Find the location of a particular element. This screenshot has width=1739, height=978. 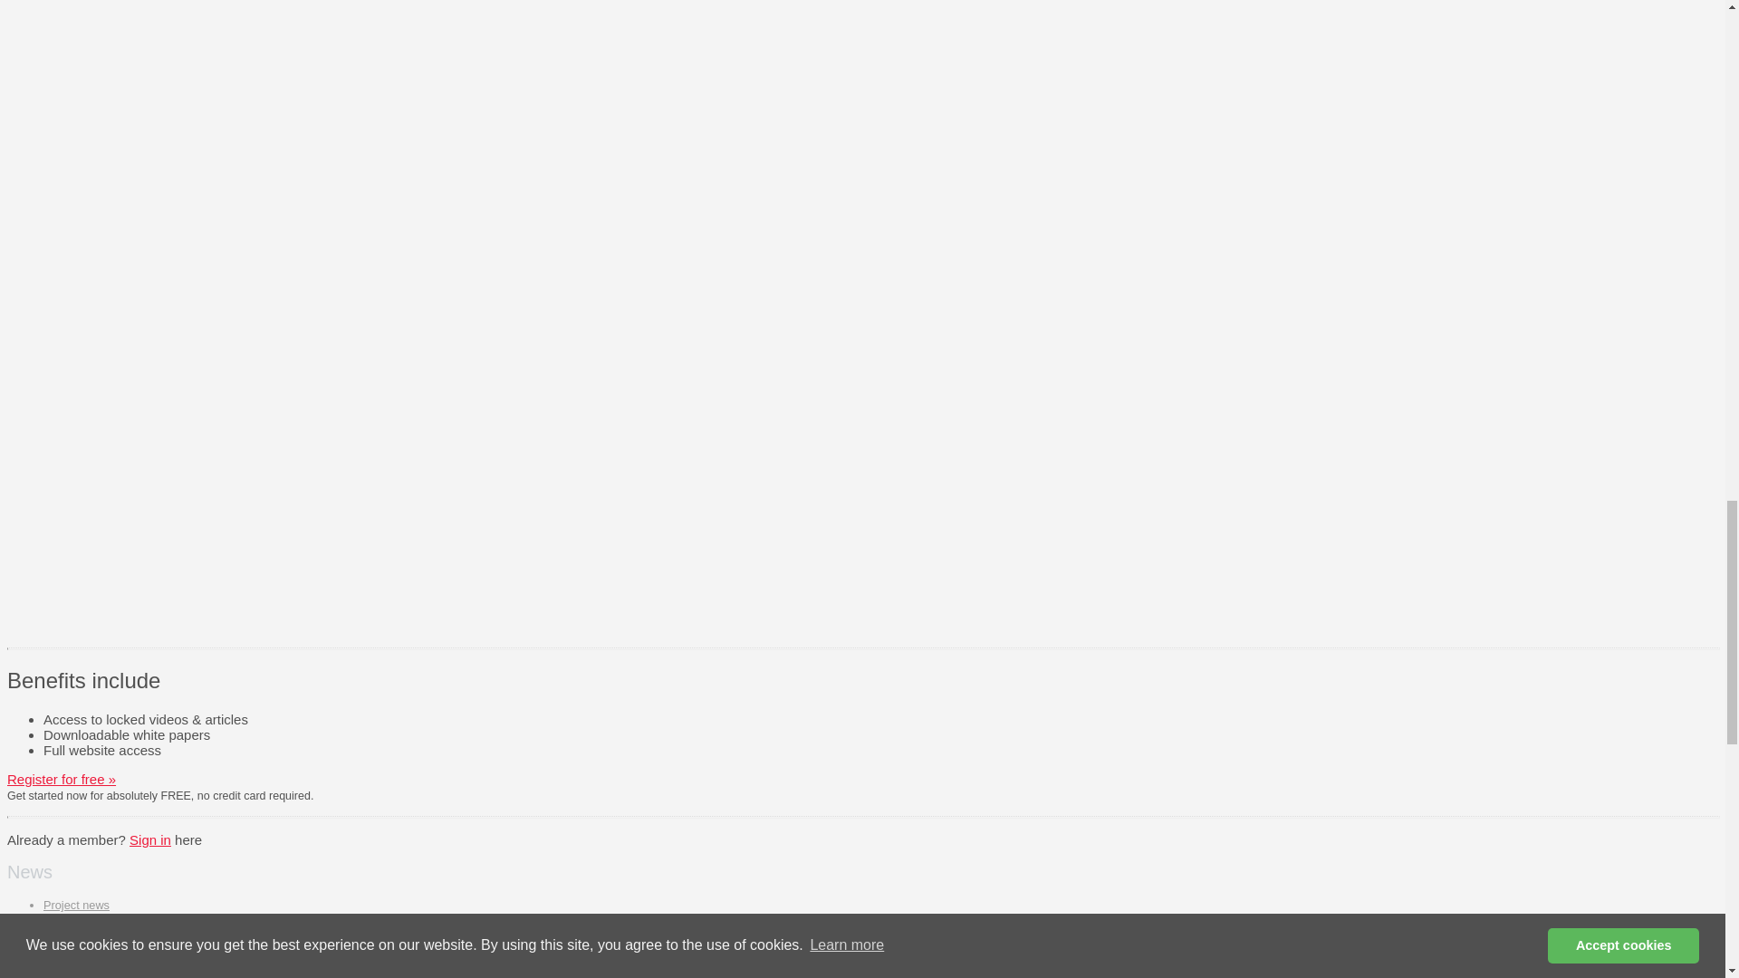

3rd party ad content is located at coordinates (925, 65).